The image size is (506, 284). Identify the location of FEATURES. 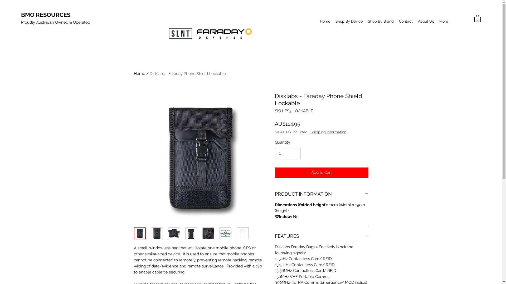
(322, 236).